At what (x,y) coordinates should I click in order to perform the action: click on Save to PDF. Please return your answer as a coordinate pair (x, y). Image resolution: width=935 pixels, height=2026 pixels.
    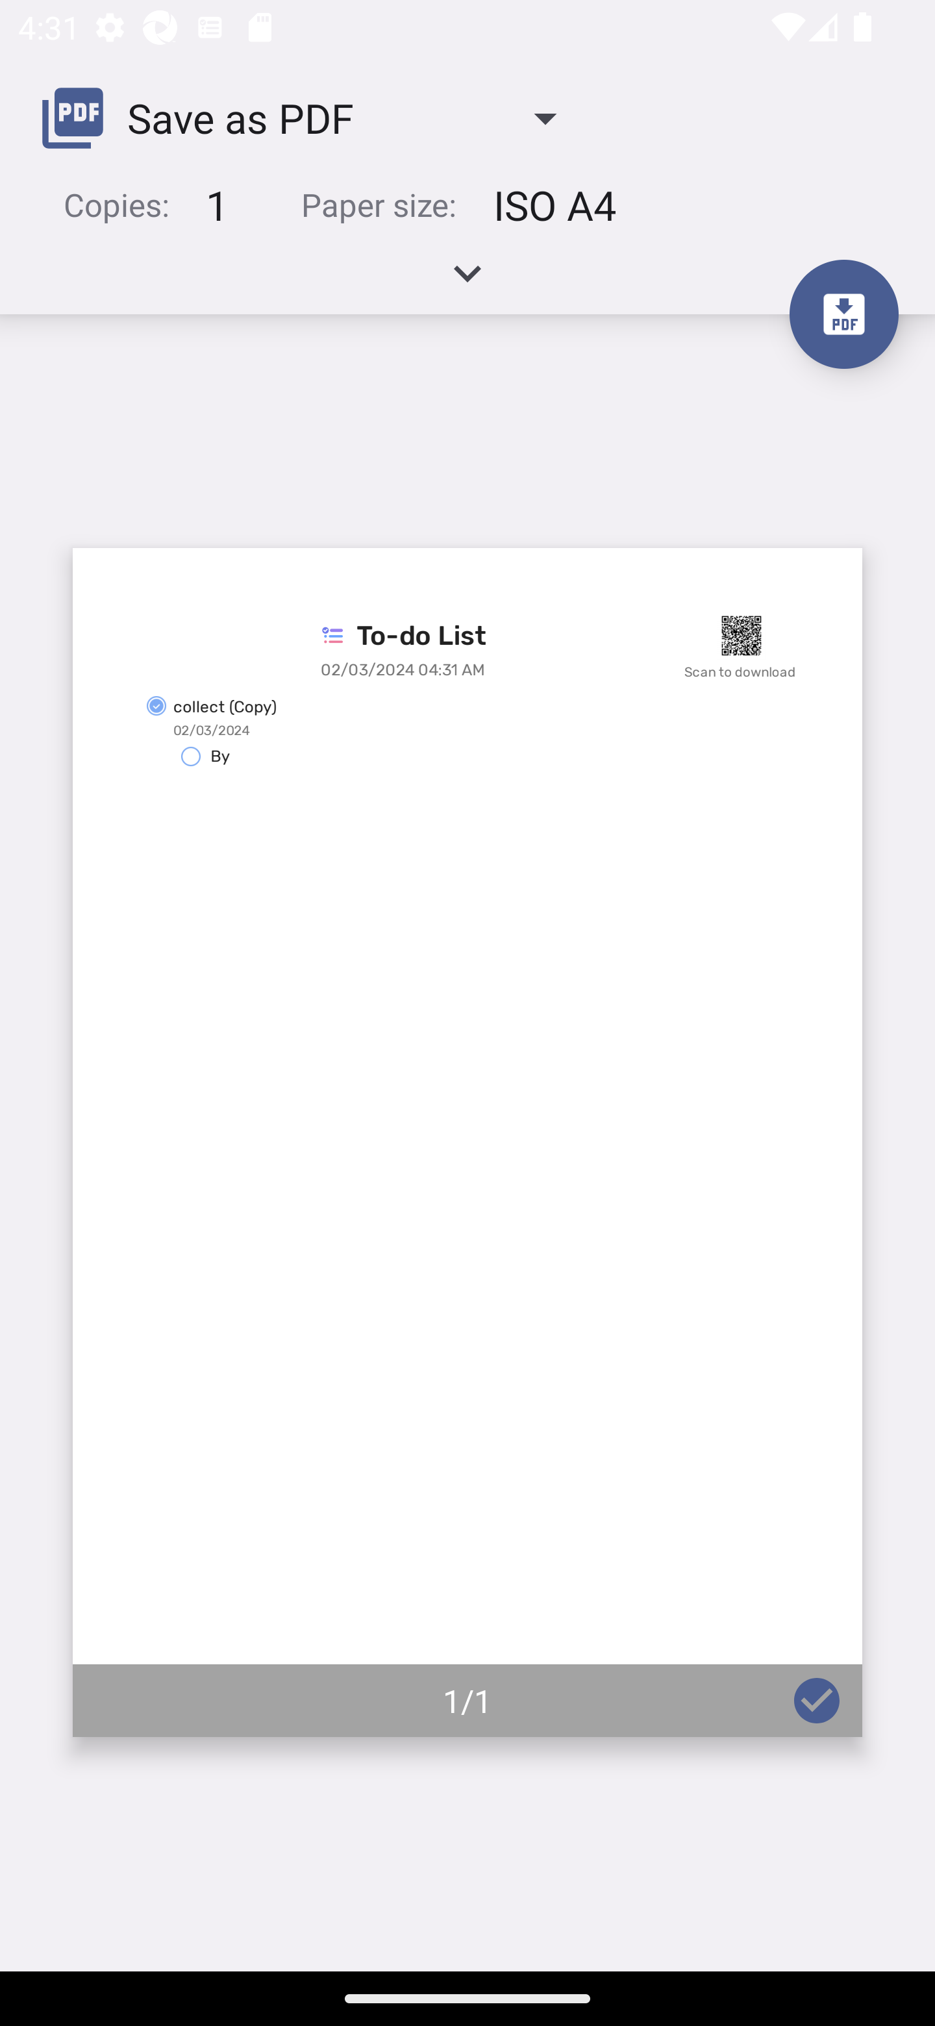
    Looking at the image, I should click on (843, 314).